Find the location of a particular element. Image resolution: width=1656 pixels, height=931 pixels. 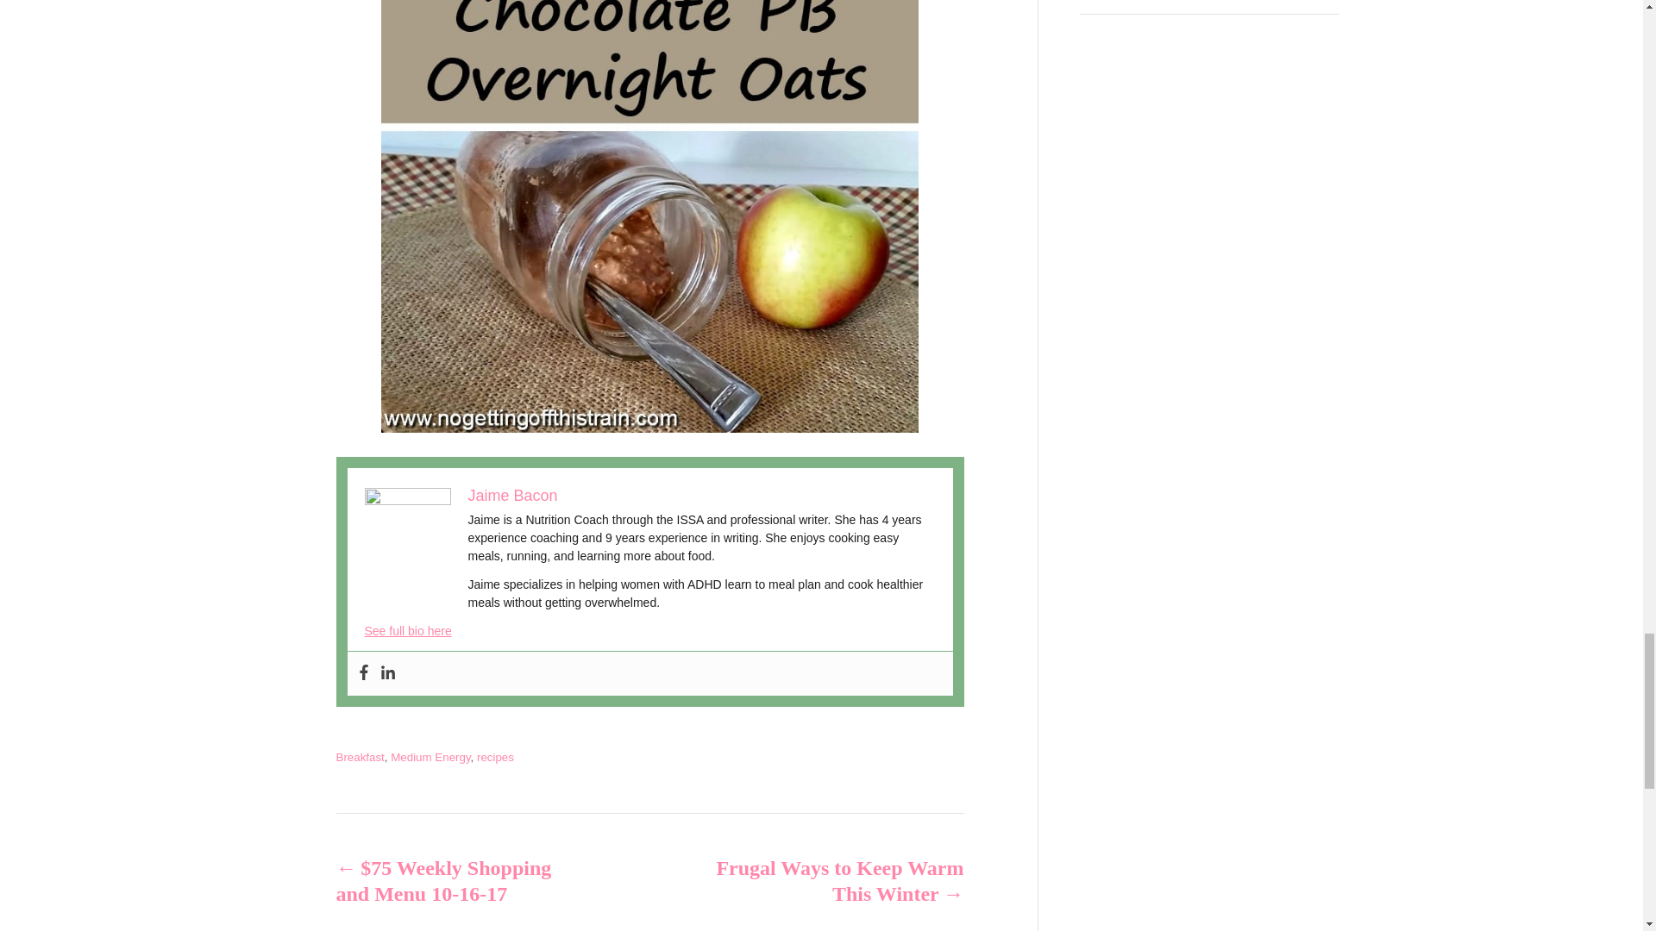

Jaime Bacon is located at coordinates (511, 495).